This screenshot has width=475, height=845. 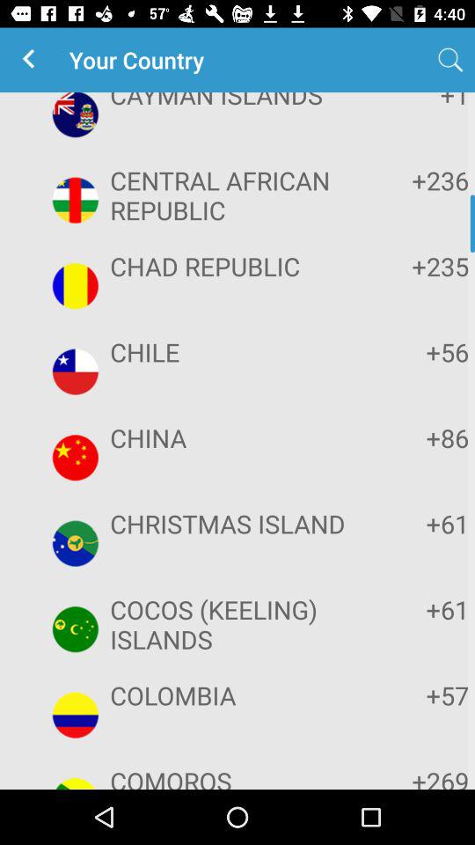 I want to click on click icon to the left of the +269, so click(x=236, y=776).